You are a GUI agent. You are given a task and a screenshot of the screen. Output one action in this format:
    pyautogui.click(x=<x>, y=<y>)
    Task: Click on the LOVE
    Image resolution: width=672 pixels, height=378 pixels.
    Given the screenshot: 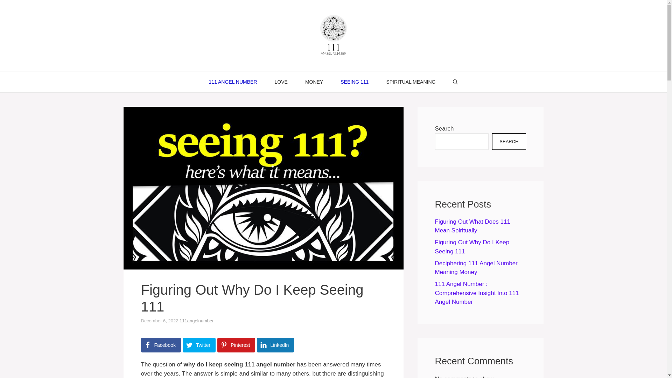 What is the action you would take?
    pyautogui.click(x=281, y=82)
    